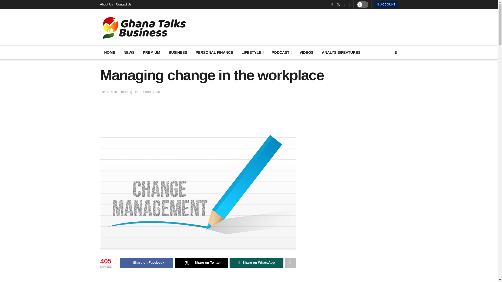 This screenshot has height=282, width=502. I want to click on Contact Us, so click(124, 4).